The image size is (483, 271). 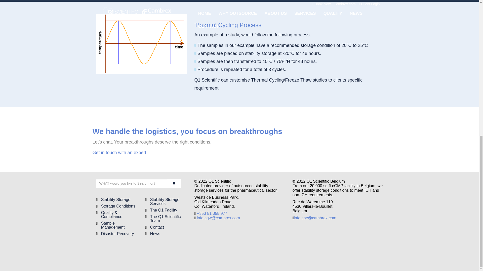 What do you see at coordinates (118, 206) in the screenshot?
I see `Storage Conditions` at bounding box center [118, 206].